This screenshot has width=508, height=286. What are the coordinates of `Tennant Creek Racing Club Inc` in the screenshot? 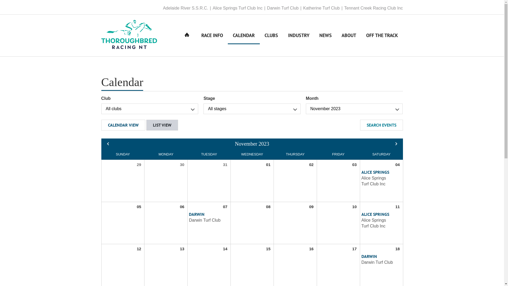 It's located at (374, 8).